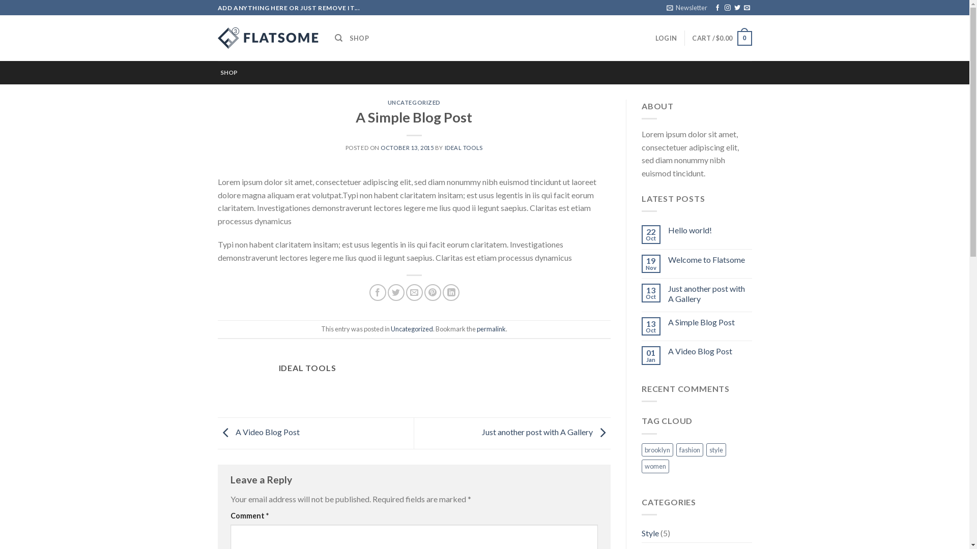 The height and width of the screenshot is (549, 977). What do you see at coordinates (710, 259) in the screenshot?
I see `Welcome to Flatsome` at bounding box center [710, 259].